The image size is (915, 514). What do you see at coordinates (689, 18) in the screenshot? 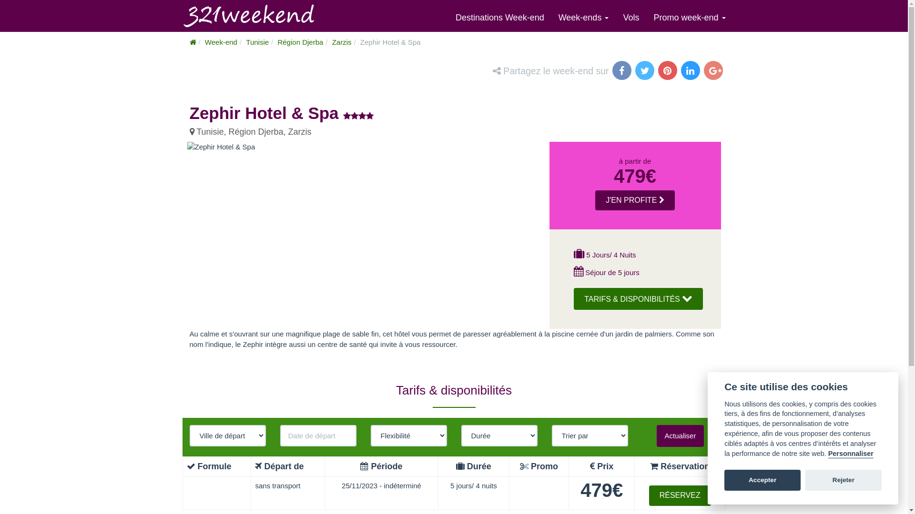
I see `Promo week-end
Promo week-end` at bounding box center [689, 18].